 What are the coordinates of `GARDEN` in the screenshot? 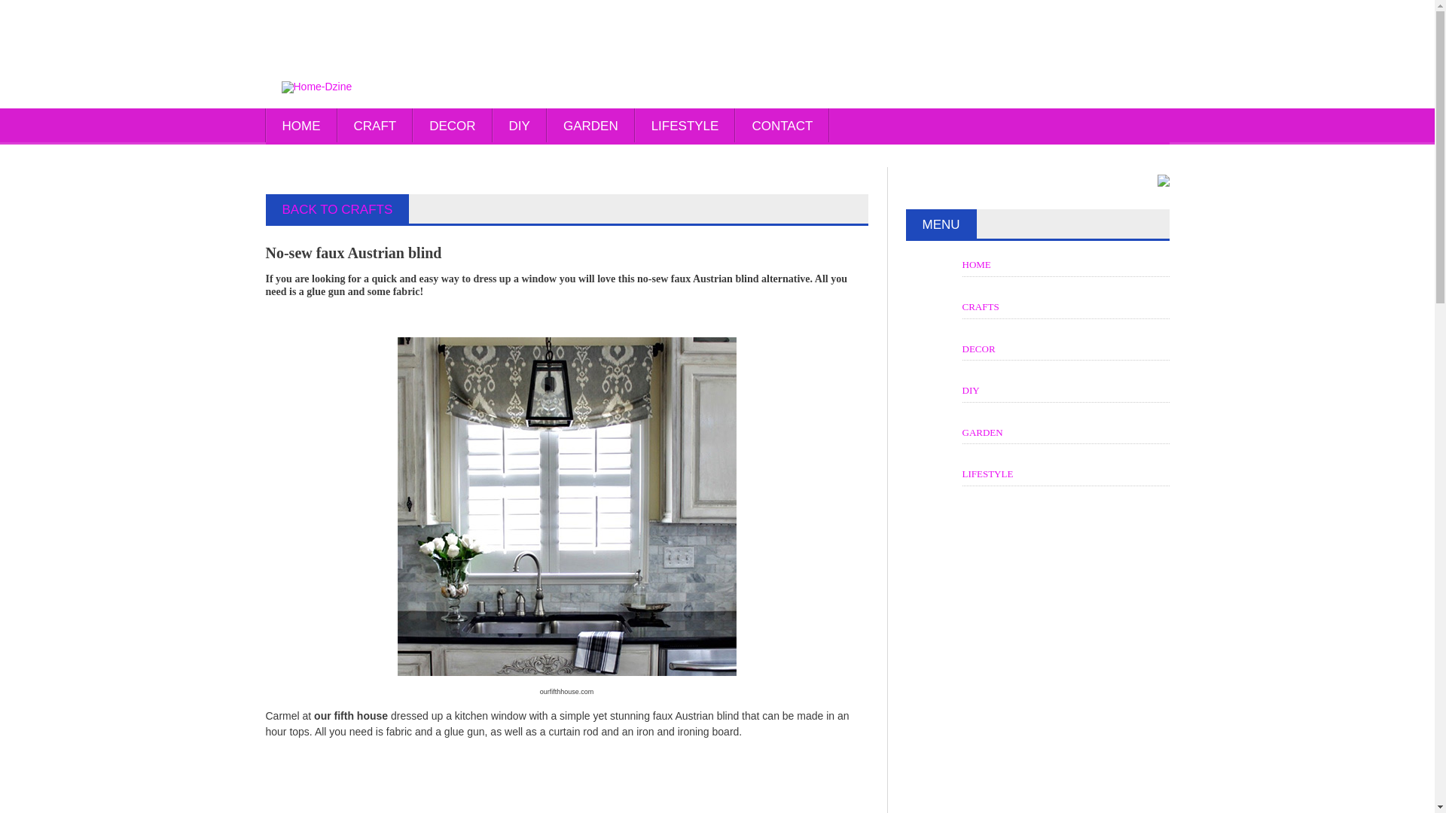 It's located at (983, 432).